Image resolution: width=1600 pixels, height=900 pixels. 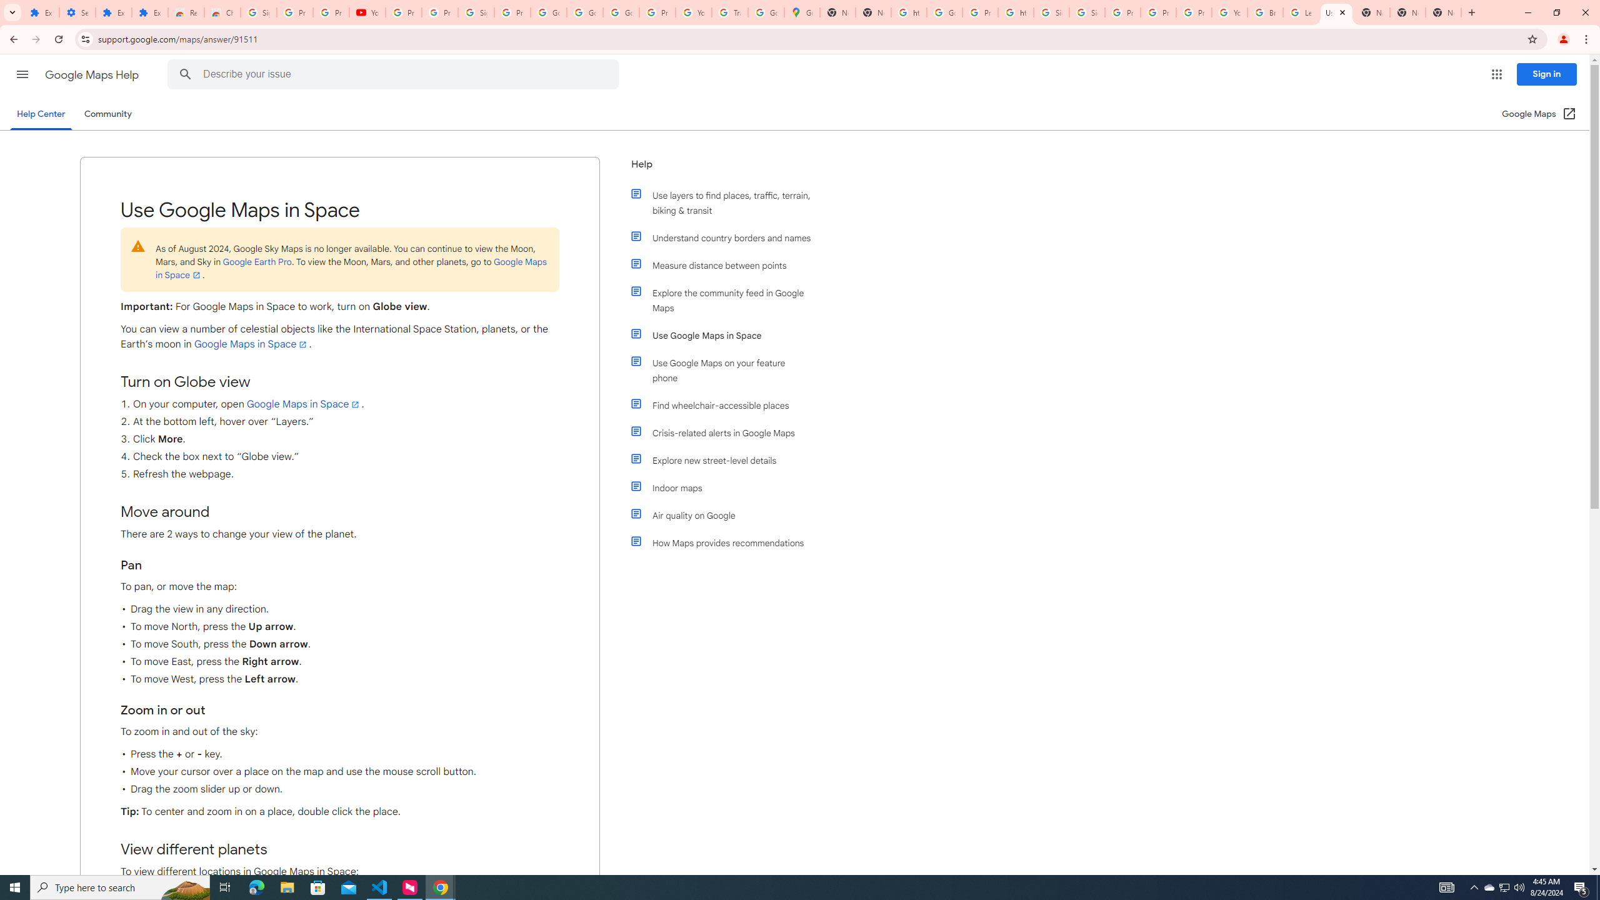 What do you see at coordinates (727, 542) in the screenshot?
I see `How Maps provides recommendations` at bounding box center [727, 542].